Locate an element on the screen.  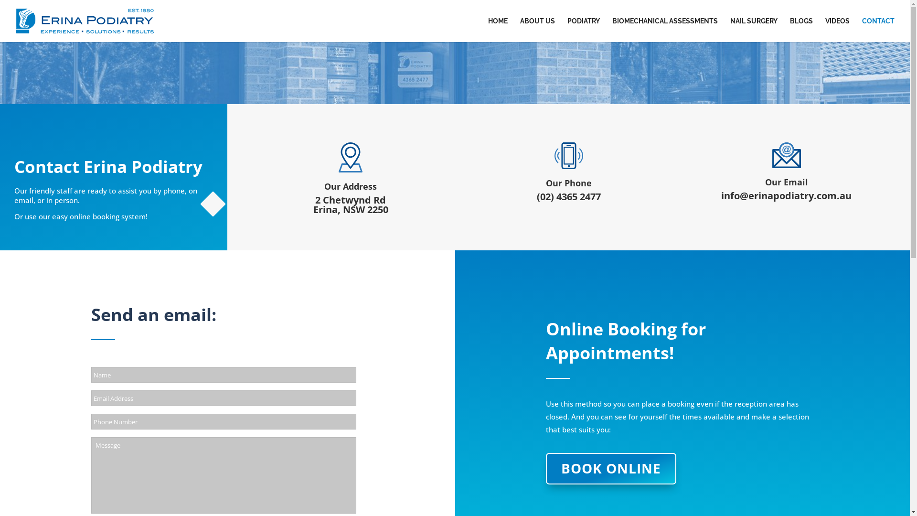
(02) 4365 2477 is located at coordinates (569, 197).